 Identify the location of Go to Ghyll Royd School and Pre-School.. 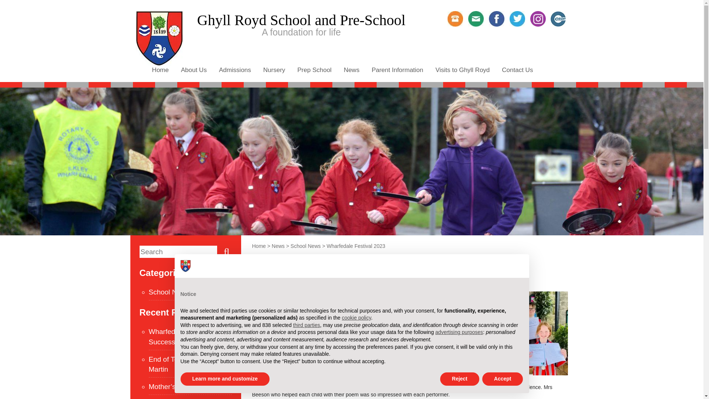
(258, 246).